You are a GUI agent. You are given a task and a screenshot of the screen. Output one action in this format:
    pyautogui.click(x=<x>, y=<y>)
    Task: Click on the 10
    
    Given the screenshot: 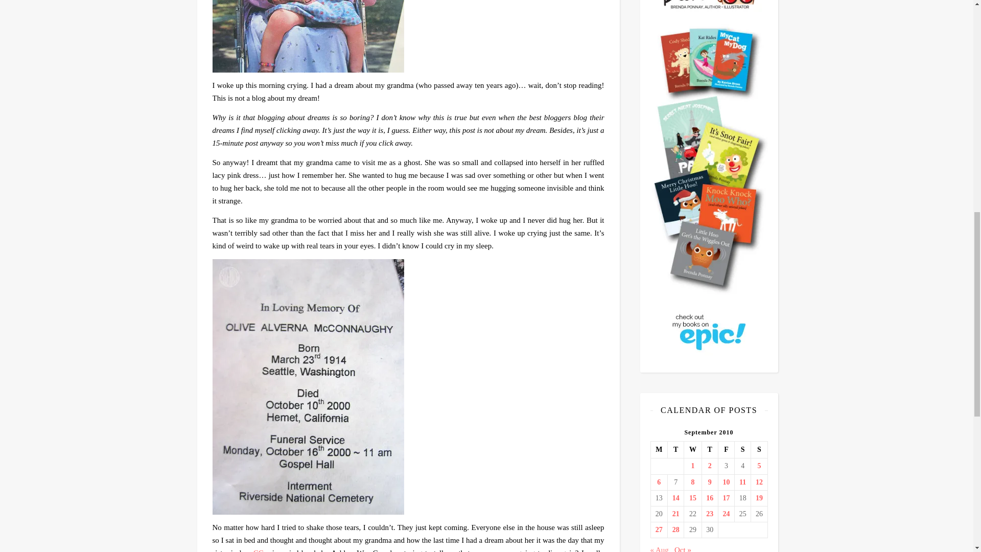 What is the action you would take?
    pyautogui.click(x=727, y=482)
    